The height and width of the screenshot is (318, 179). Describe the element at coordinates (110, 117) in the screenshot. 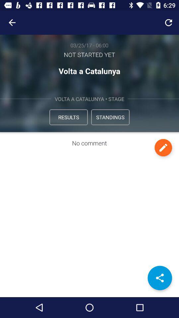

I see `scroll until the standings icon` at that location.